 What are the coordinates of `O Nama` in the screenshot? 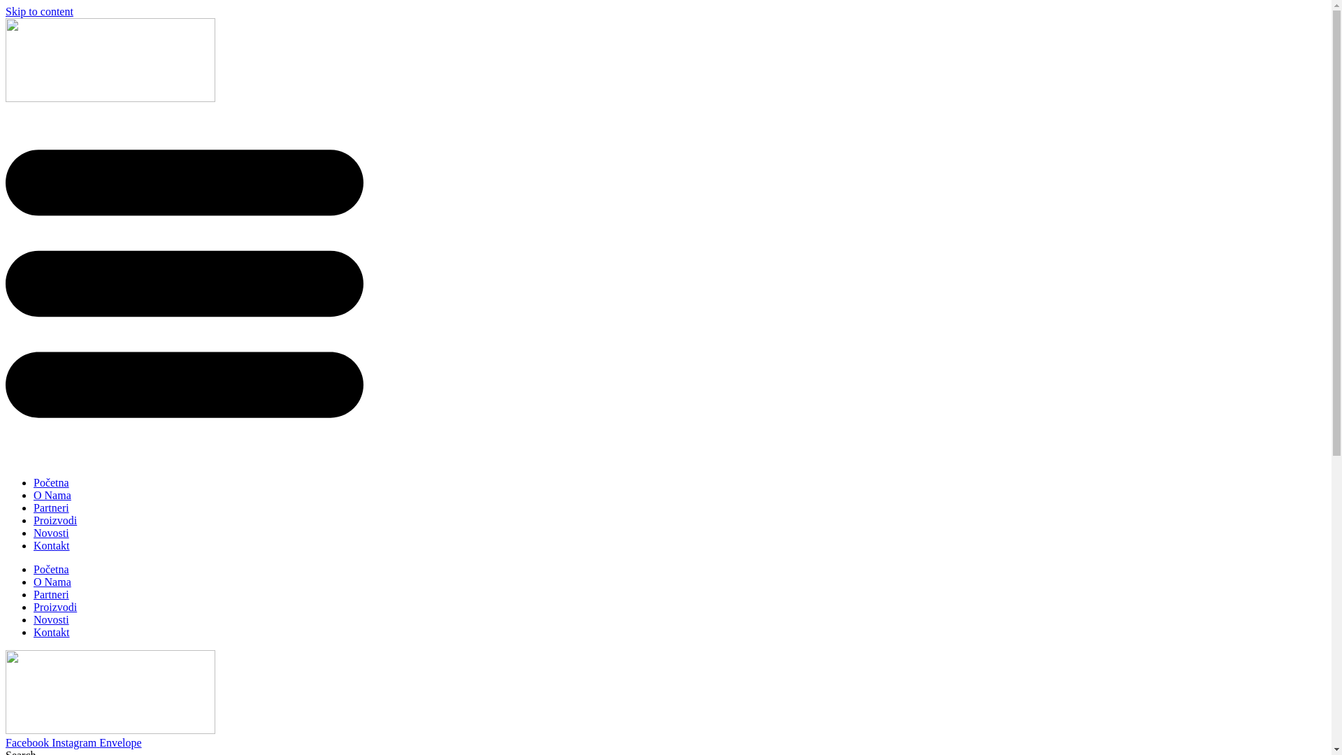 It's located at (52, 495).